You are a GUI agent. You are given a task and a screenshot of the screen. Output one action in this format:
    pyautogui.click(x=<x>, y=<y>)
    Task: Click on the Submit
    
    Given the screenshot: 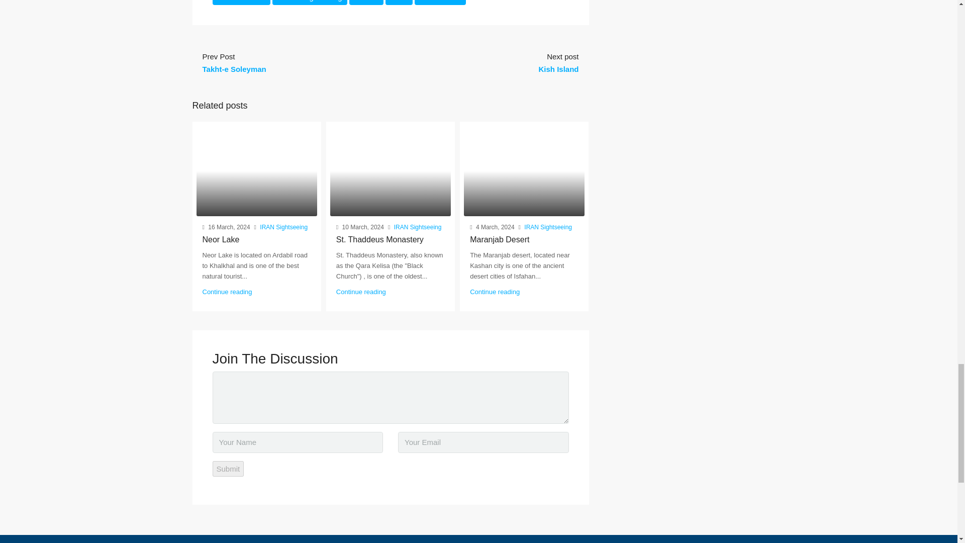 What is the action you would take?
    pyautogui.click(x=228, y=469)
    